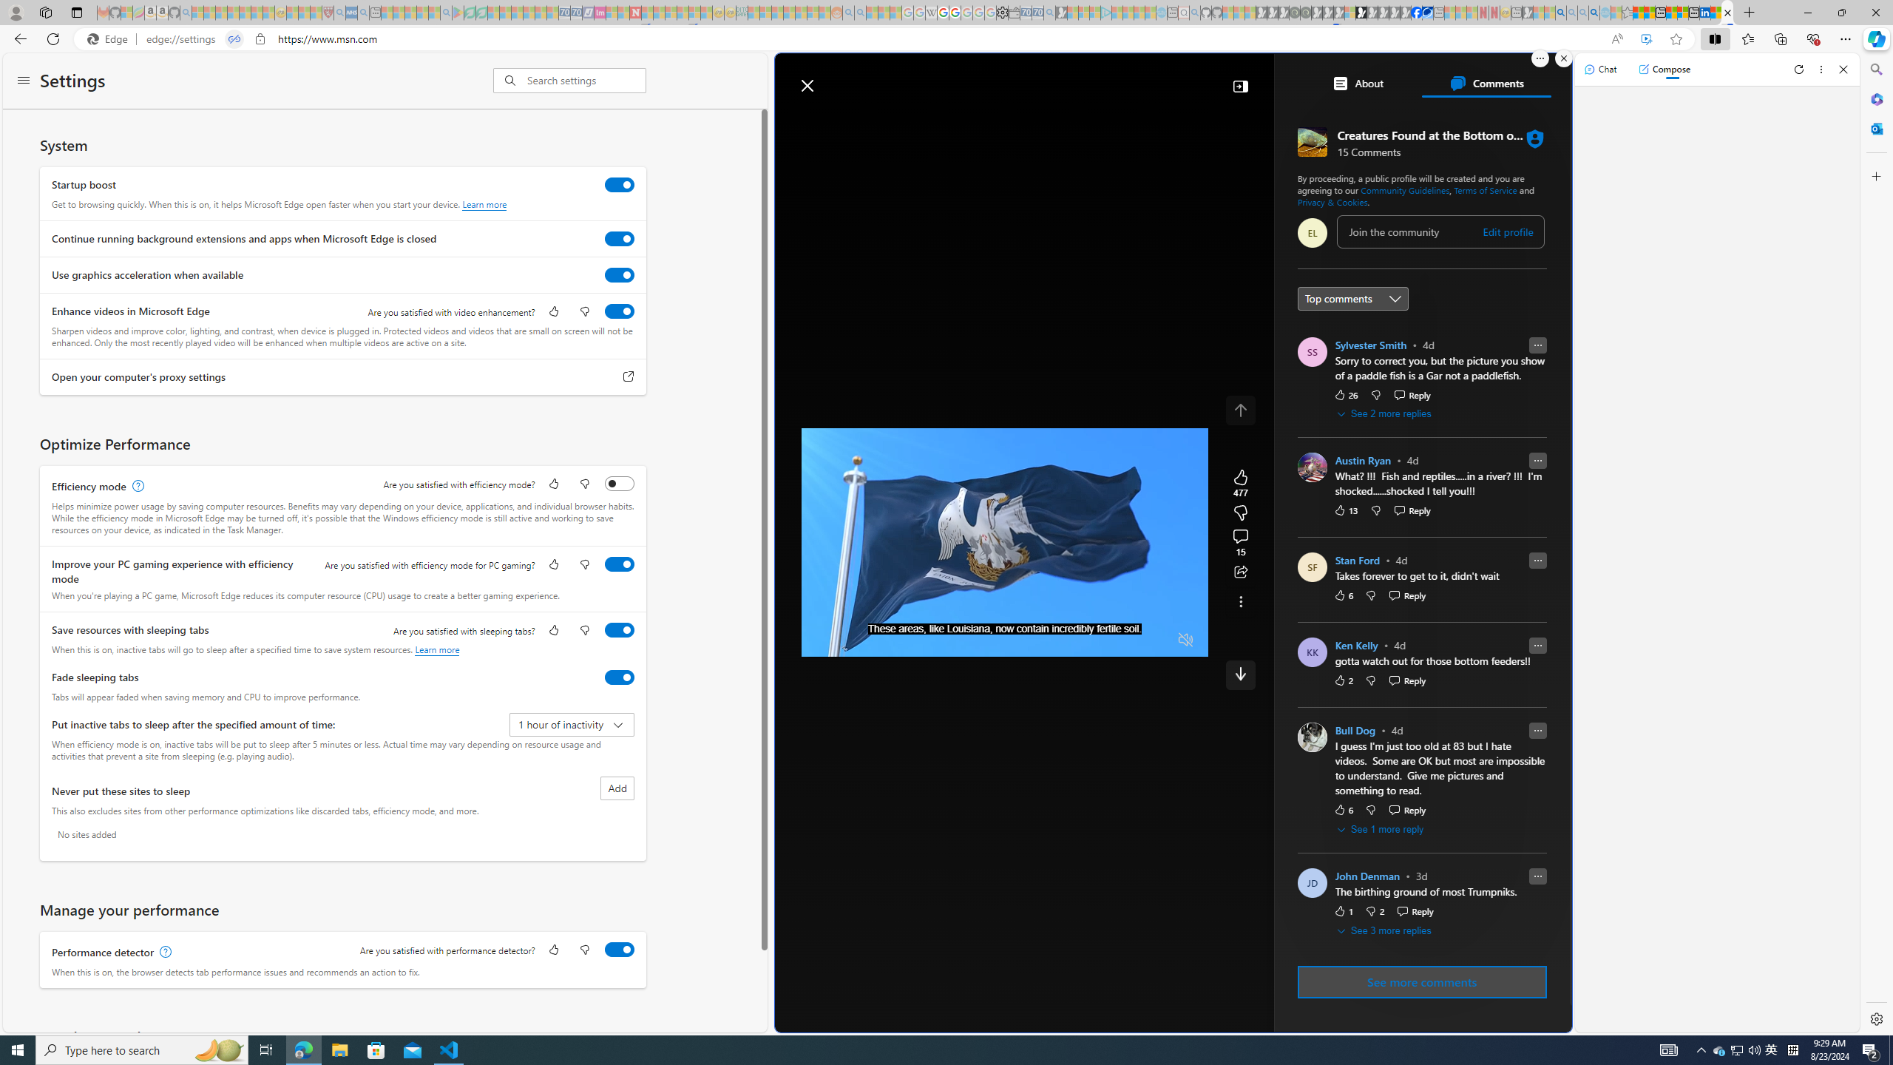  I want to click on Aberdeen, Hong Kong SAR weather forecast | Microsoft Weather, so click(1649, 13).